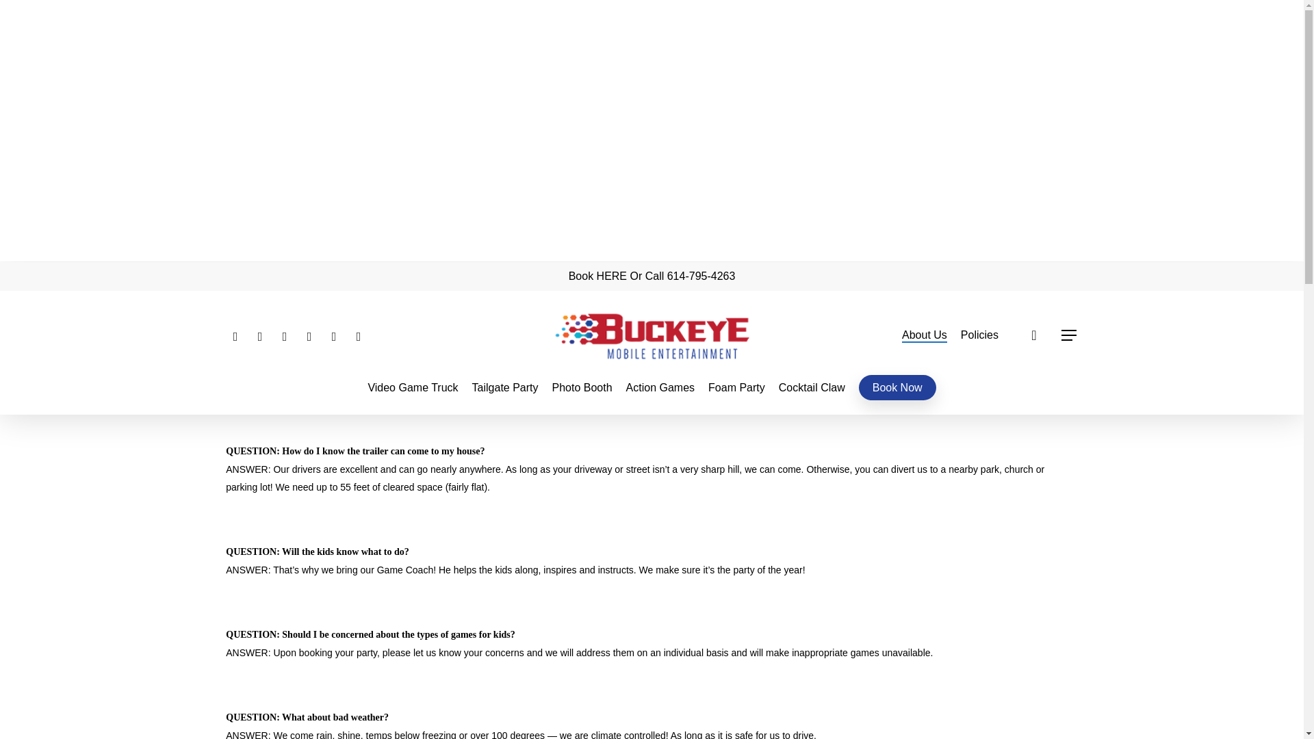  I want to click on Foam Party, so click(736, 387).